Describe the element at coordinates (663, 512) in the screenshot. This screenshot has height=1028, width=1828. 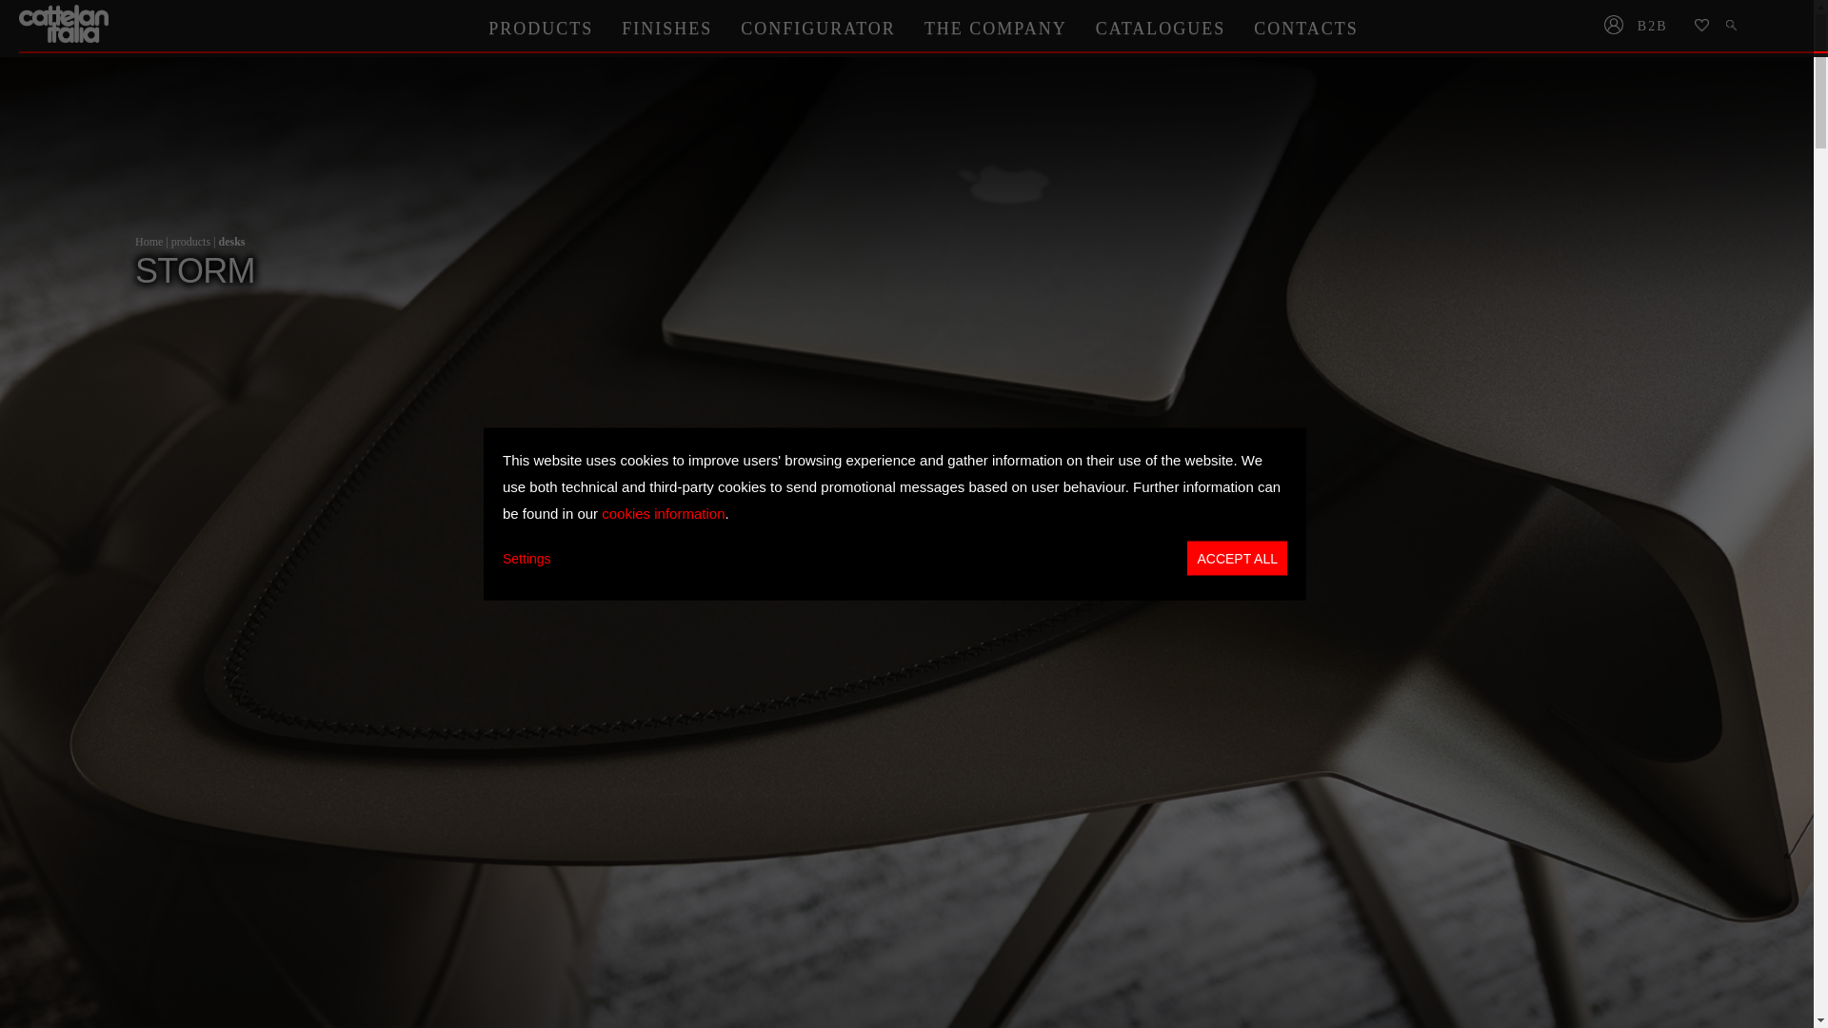
I see `cookies information` at that location.